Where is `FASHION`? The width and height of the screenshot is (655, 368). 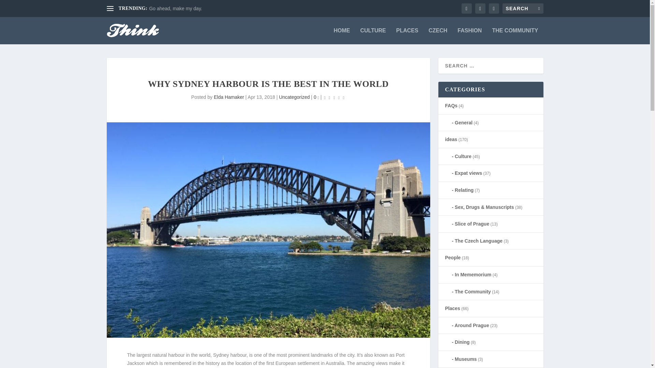
FASHION is located at coordinates (469, 36).